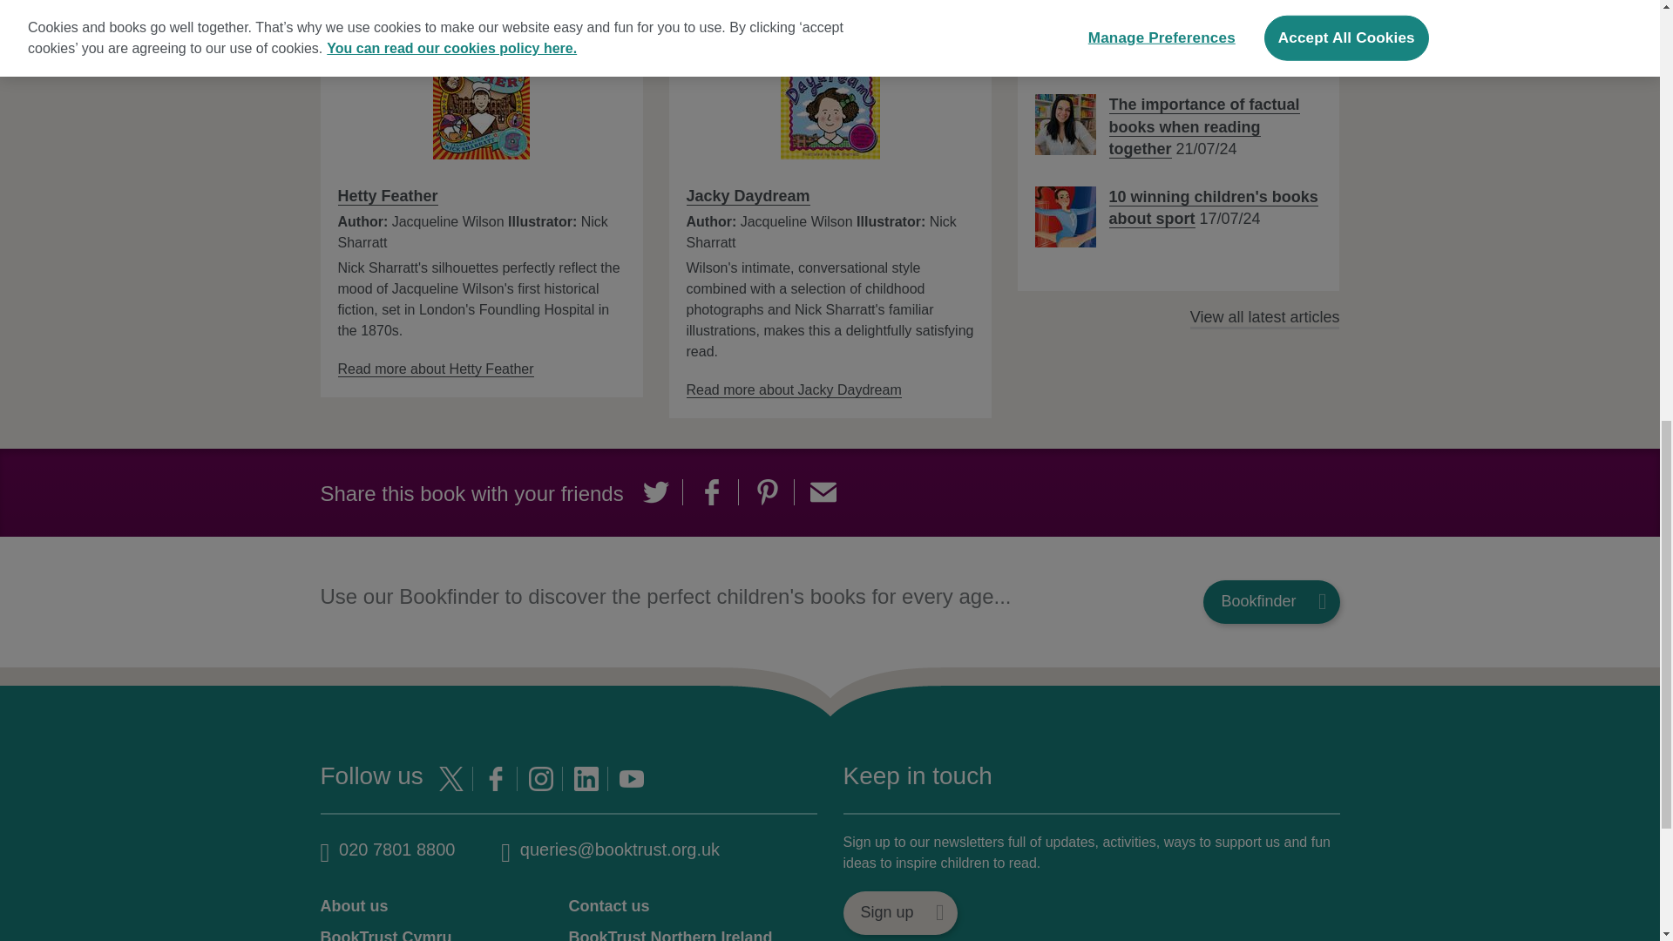  What do you see at coordinates (1203, 127) in the screenshot?
I see `The importance of factual books when reading together` at bounding box center [1203, 127].